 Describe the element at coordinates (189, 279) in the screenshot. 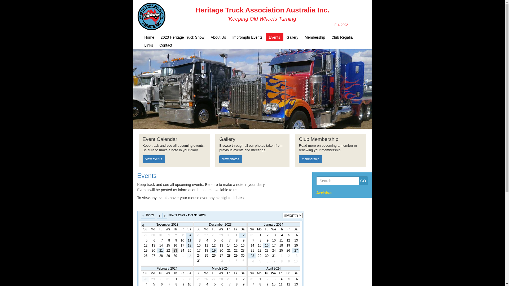

I see `3` at that location.